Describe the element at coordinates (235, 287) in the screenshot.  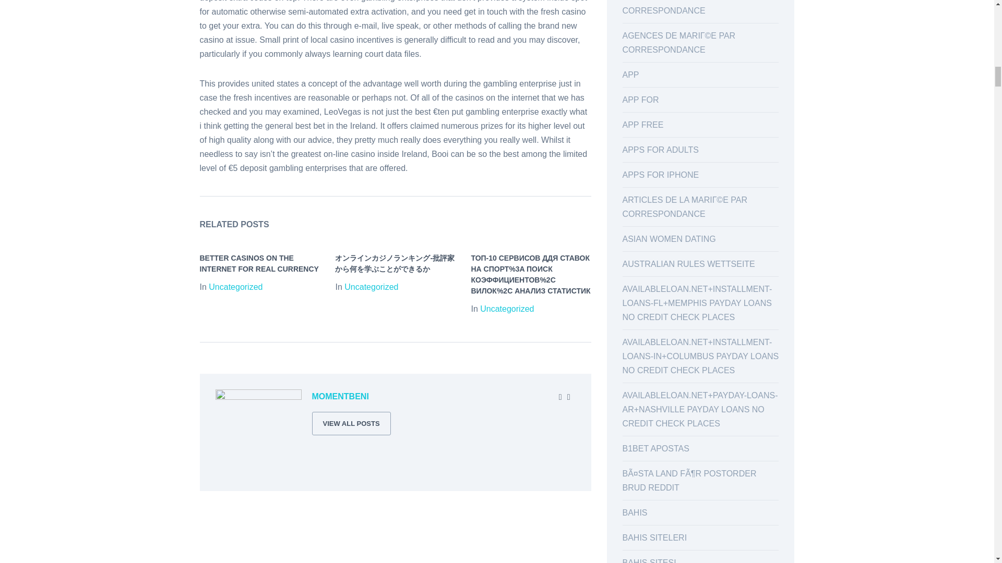
I see `Uncategorized` at that location.